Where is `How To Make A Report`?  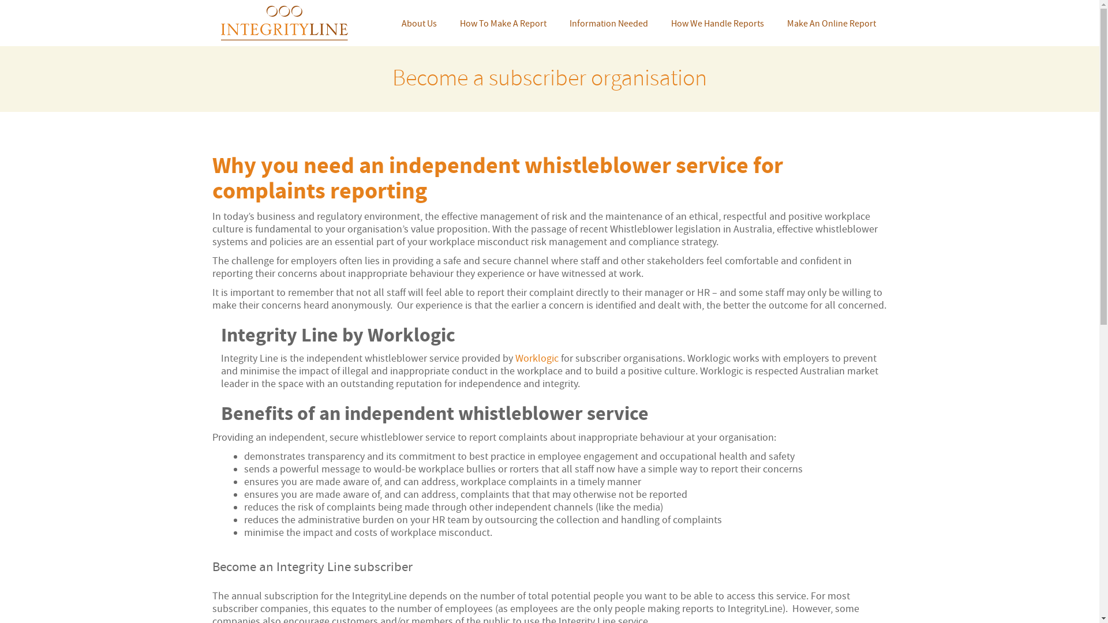 How To Make A Report is located at coordinates (503, 23).